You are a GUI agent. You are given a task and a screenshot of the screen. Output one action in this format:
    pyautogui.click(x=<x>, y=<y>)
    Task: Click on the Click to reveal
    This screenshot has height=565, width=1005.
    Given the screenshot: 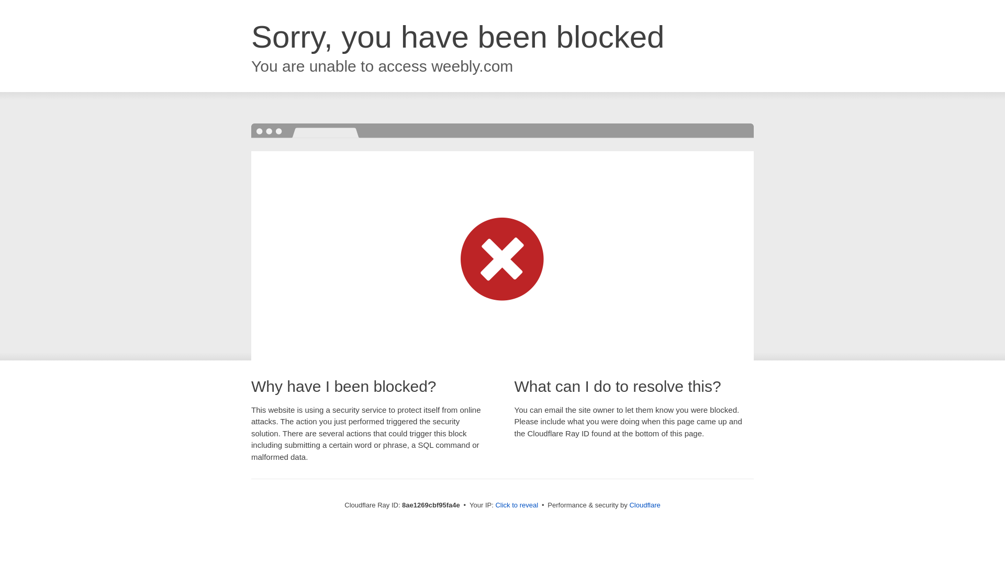 What is the action you would take?
    pyautogui.click(x=516, y=505)
    